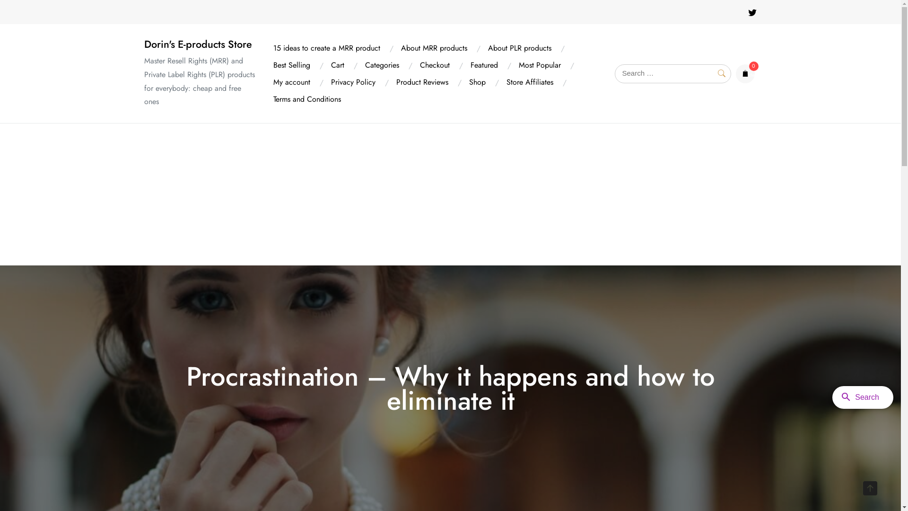  I want to click on My account, so click(292, 82).